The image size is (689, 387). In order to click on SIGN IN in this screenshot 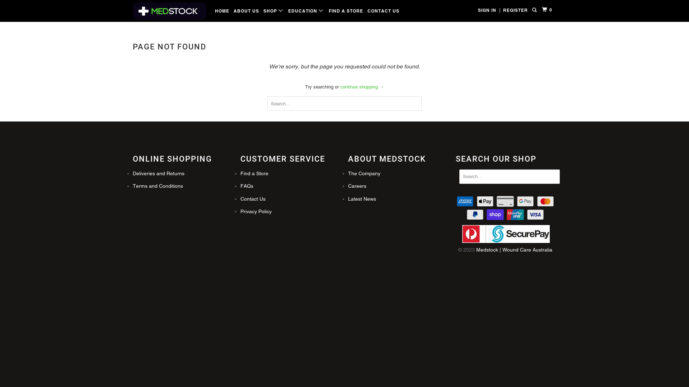, I will do `click(487, 10)`.